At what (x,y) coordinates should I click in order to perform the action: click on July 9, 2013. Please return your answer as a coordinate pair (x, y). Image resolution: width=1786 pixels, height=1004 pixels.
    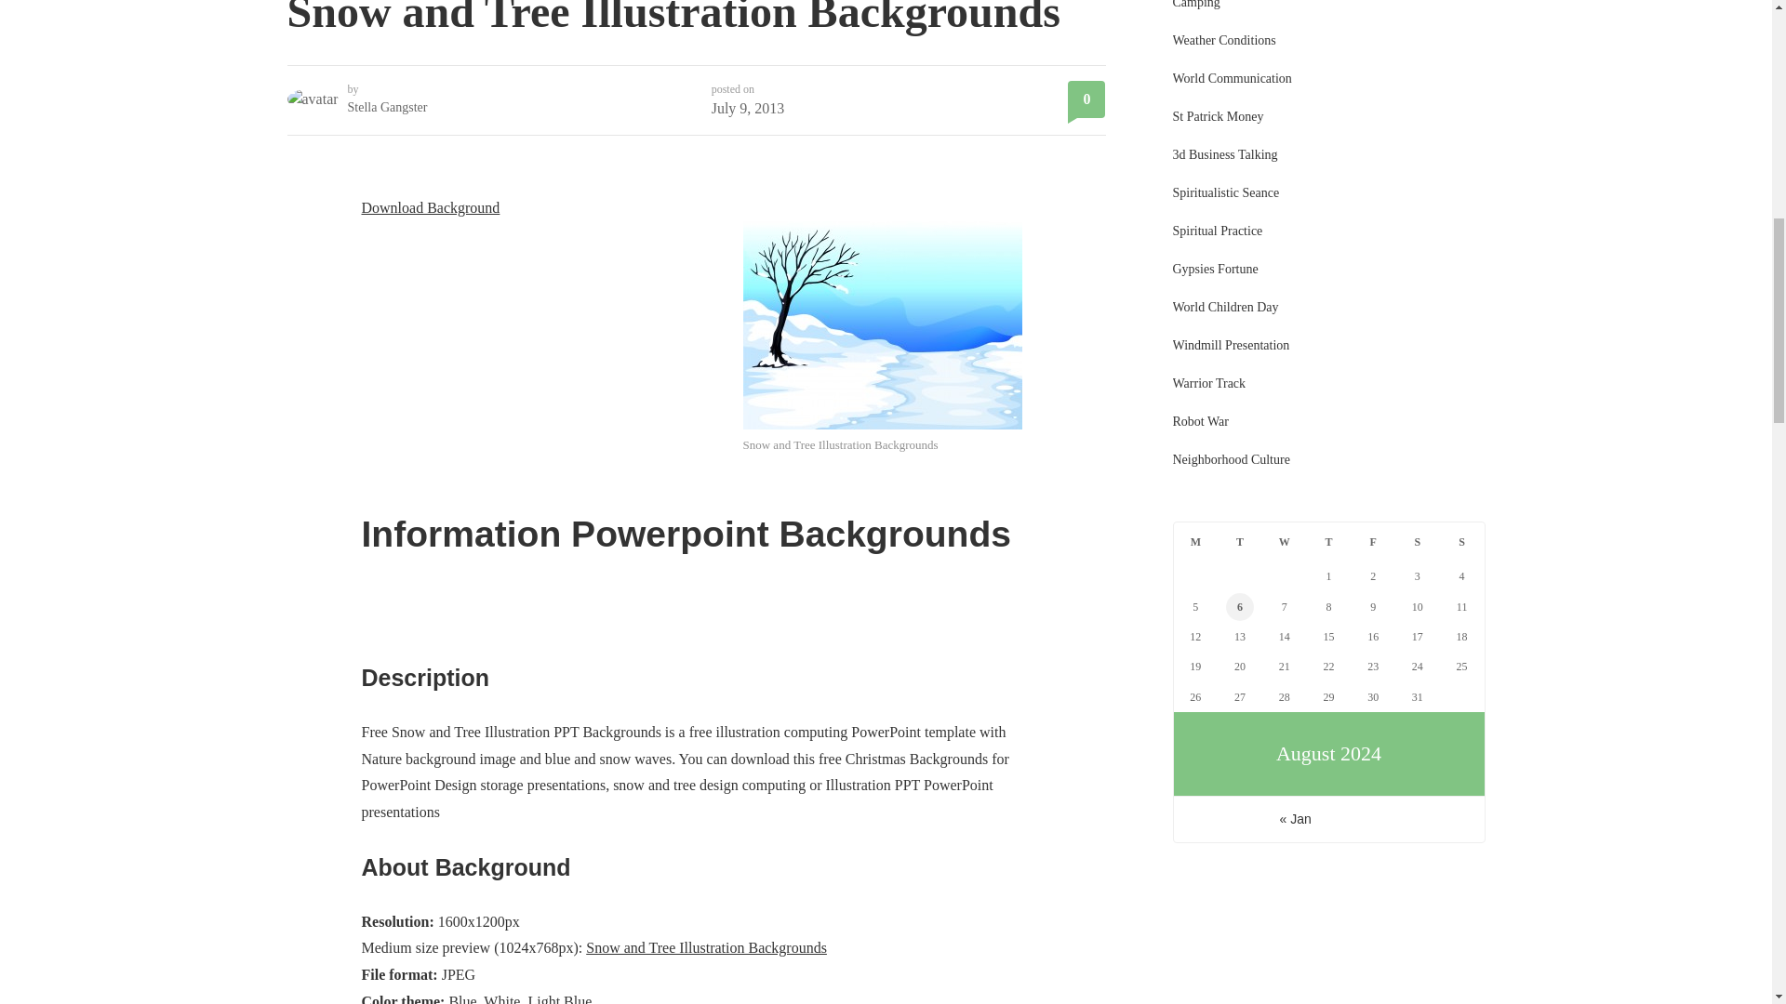
    Looking at the image, I should click on (748, 108).